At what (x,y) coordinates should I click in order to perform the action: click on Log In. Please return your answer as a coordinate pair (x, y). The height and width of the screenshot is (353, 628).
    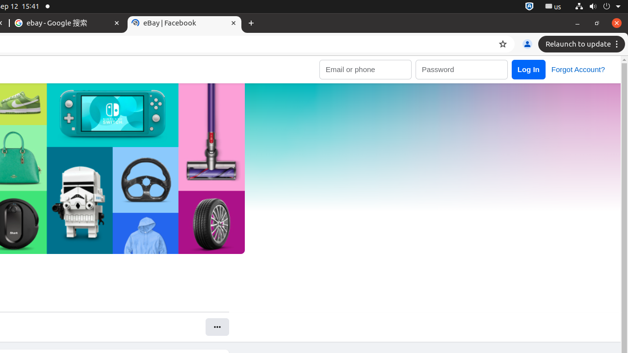
    Looking at the image, I should click on (528, 70).